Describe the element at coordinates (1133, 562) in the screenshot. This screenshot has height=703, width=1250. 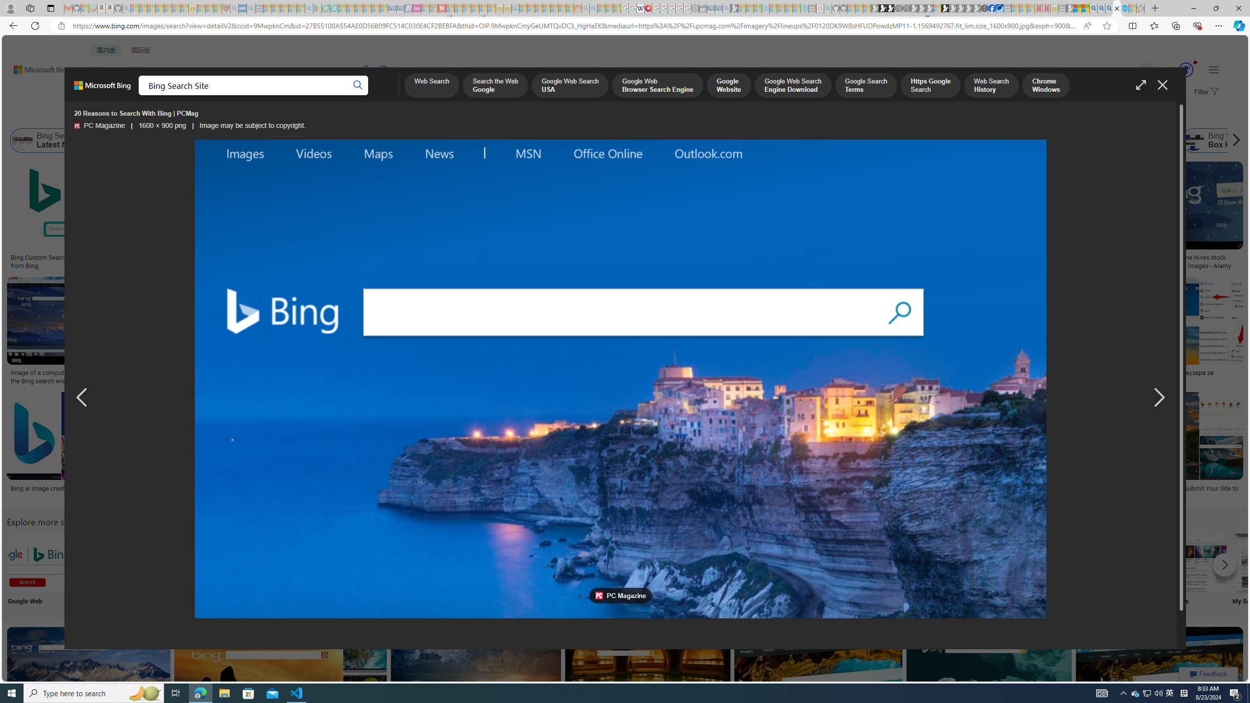
I see `Bing Search Tricks` at that location.